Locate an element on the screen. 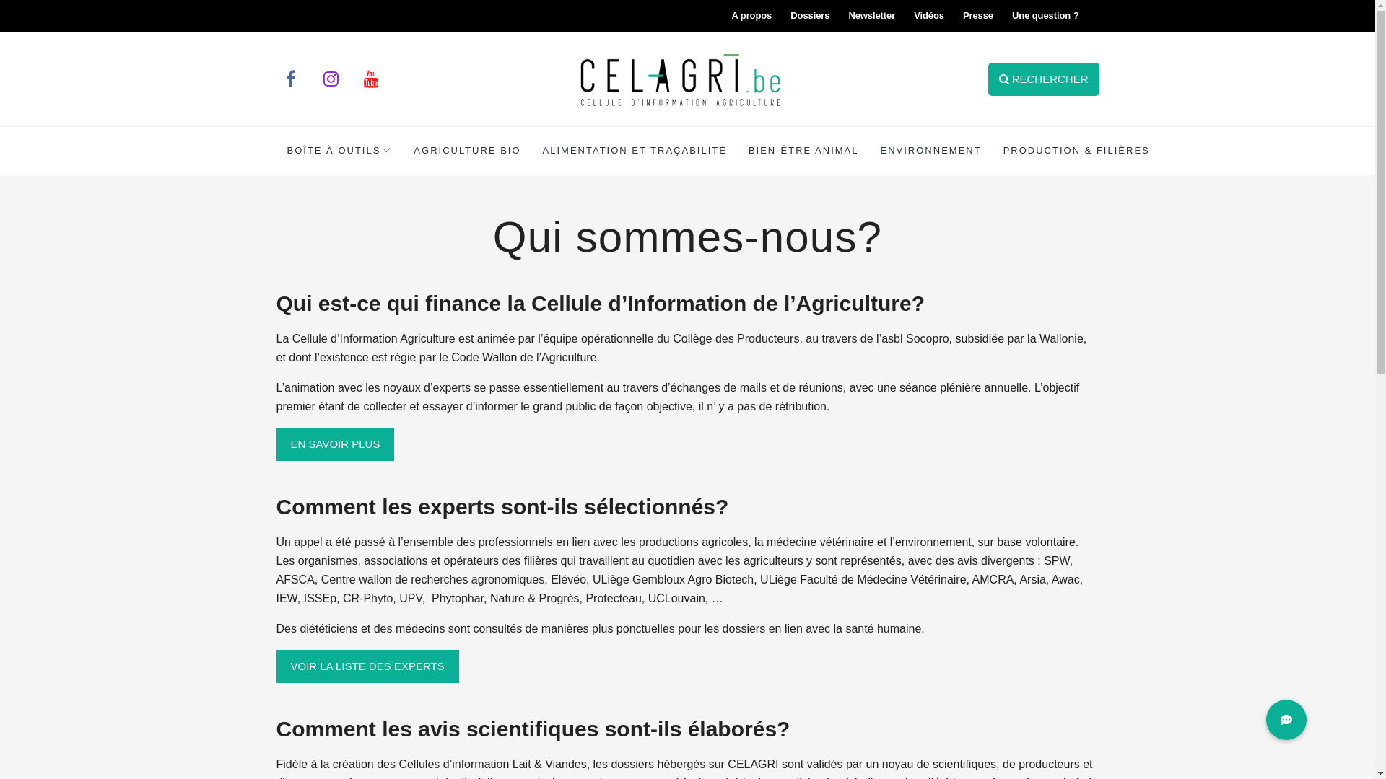 The width and height of the screenshot is (1386, 779). Newsletter is located at coordinates (872, 16).